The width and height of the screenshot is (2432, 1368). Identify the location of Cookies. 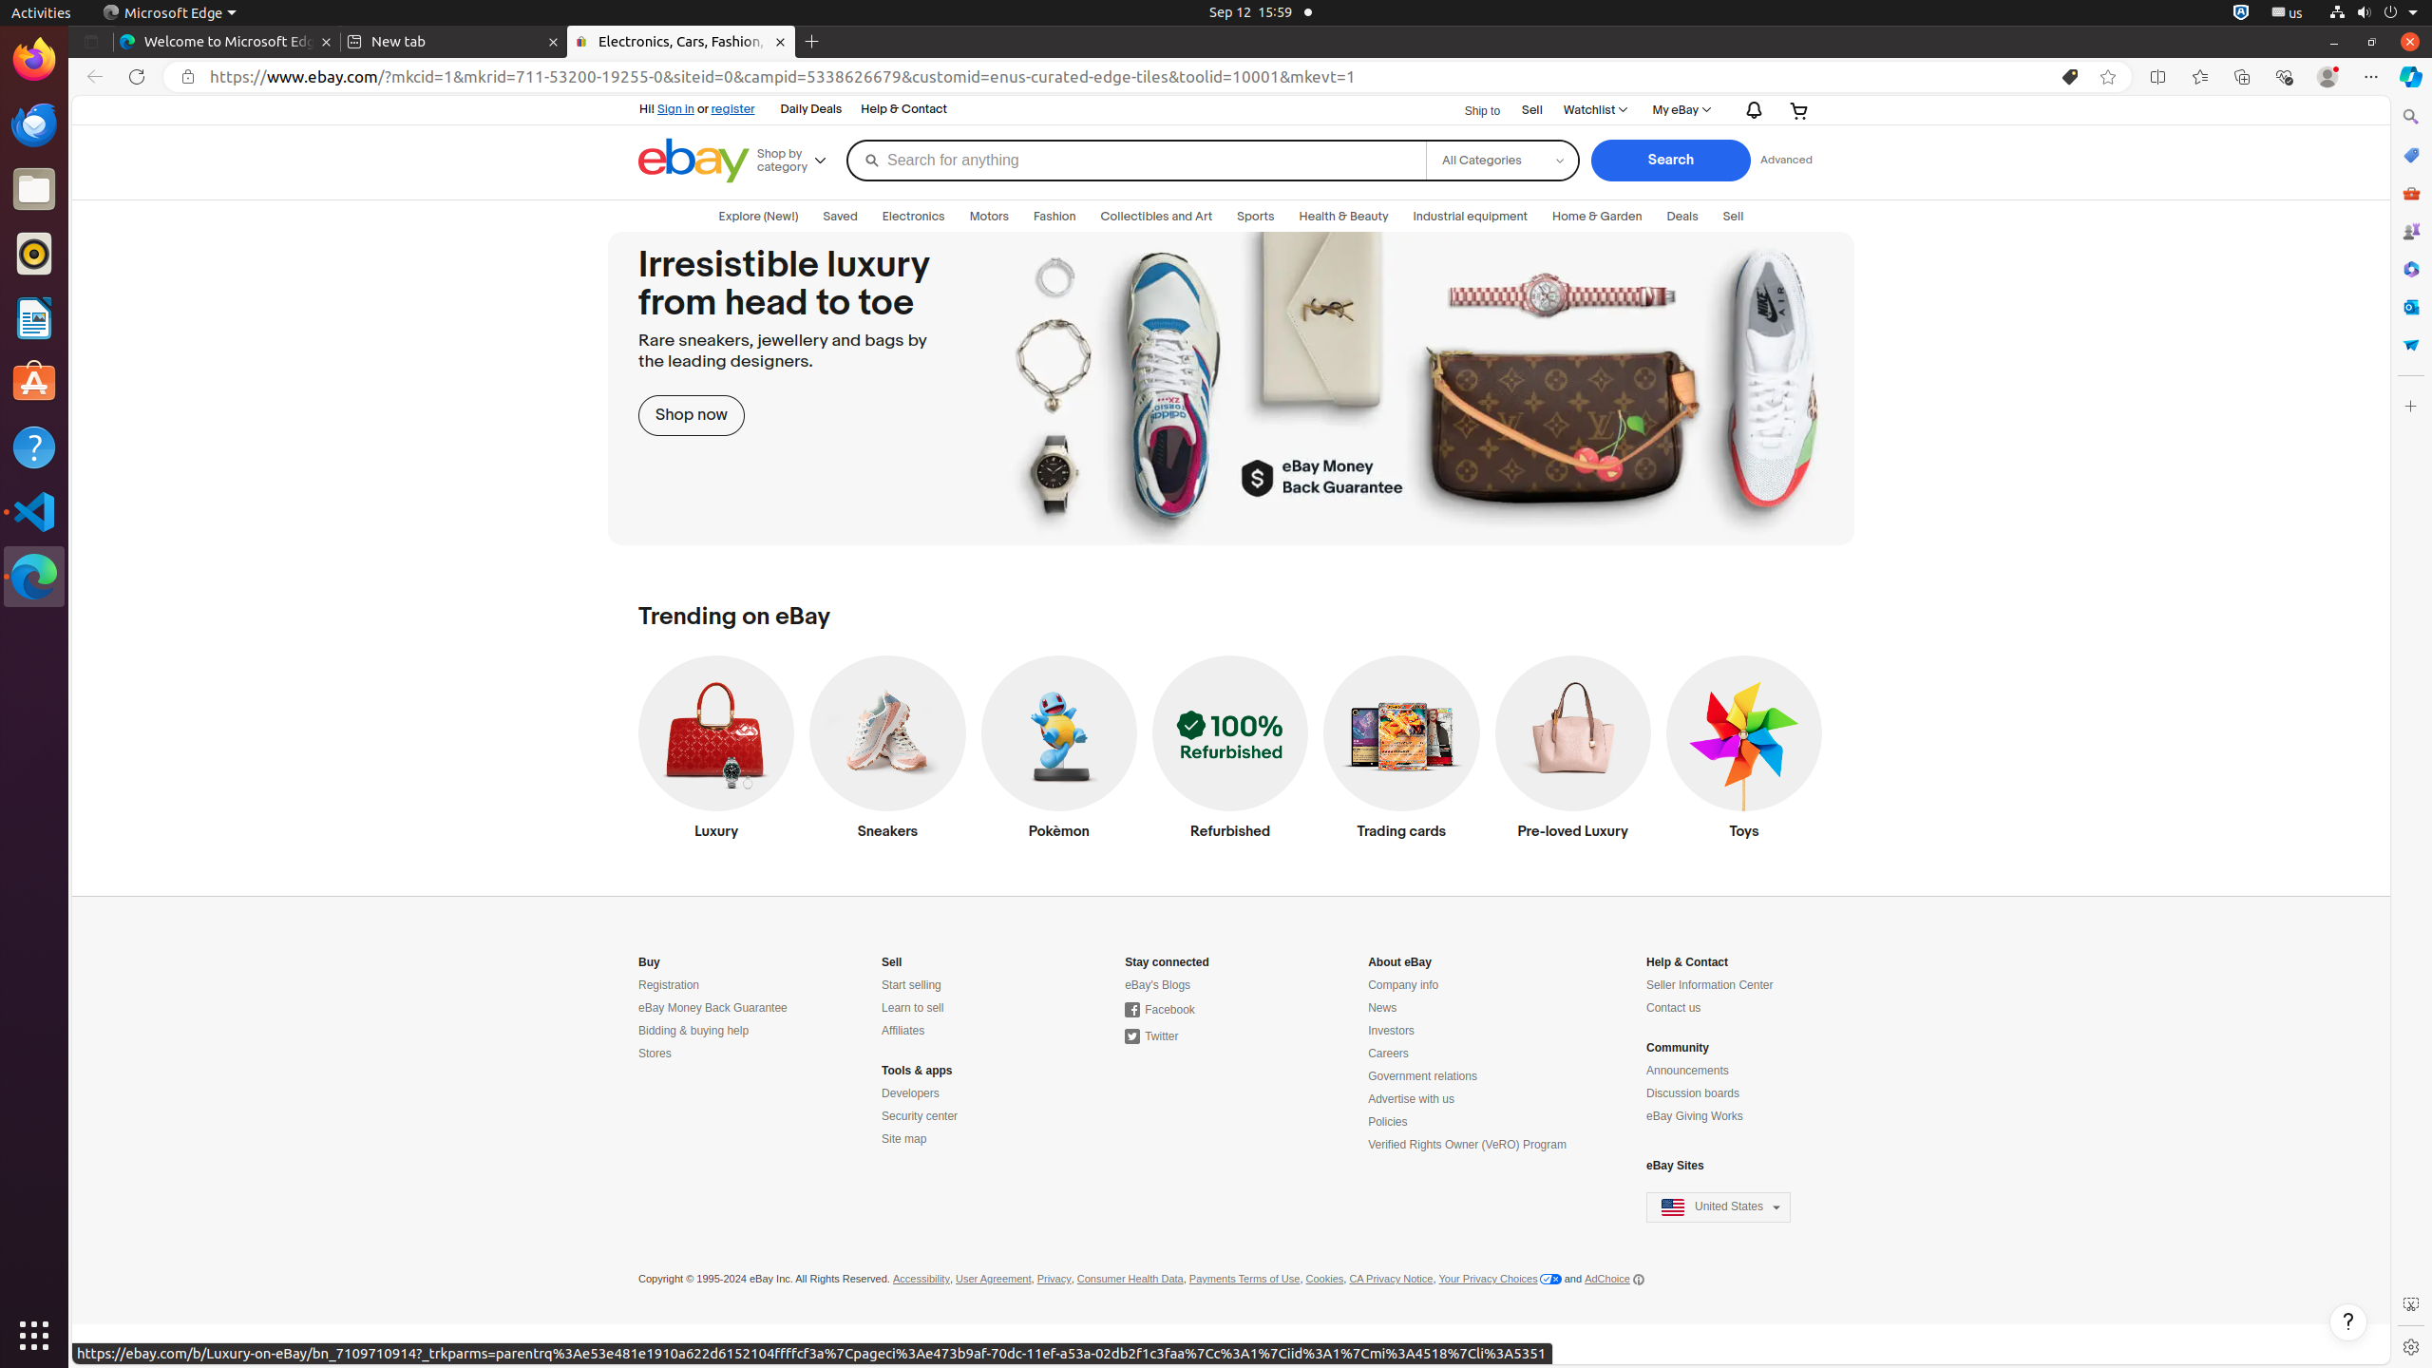
(1324, 1280).